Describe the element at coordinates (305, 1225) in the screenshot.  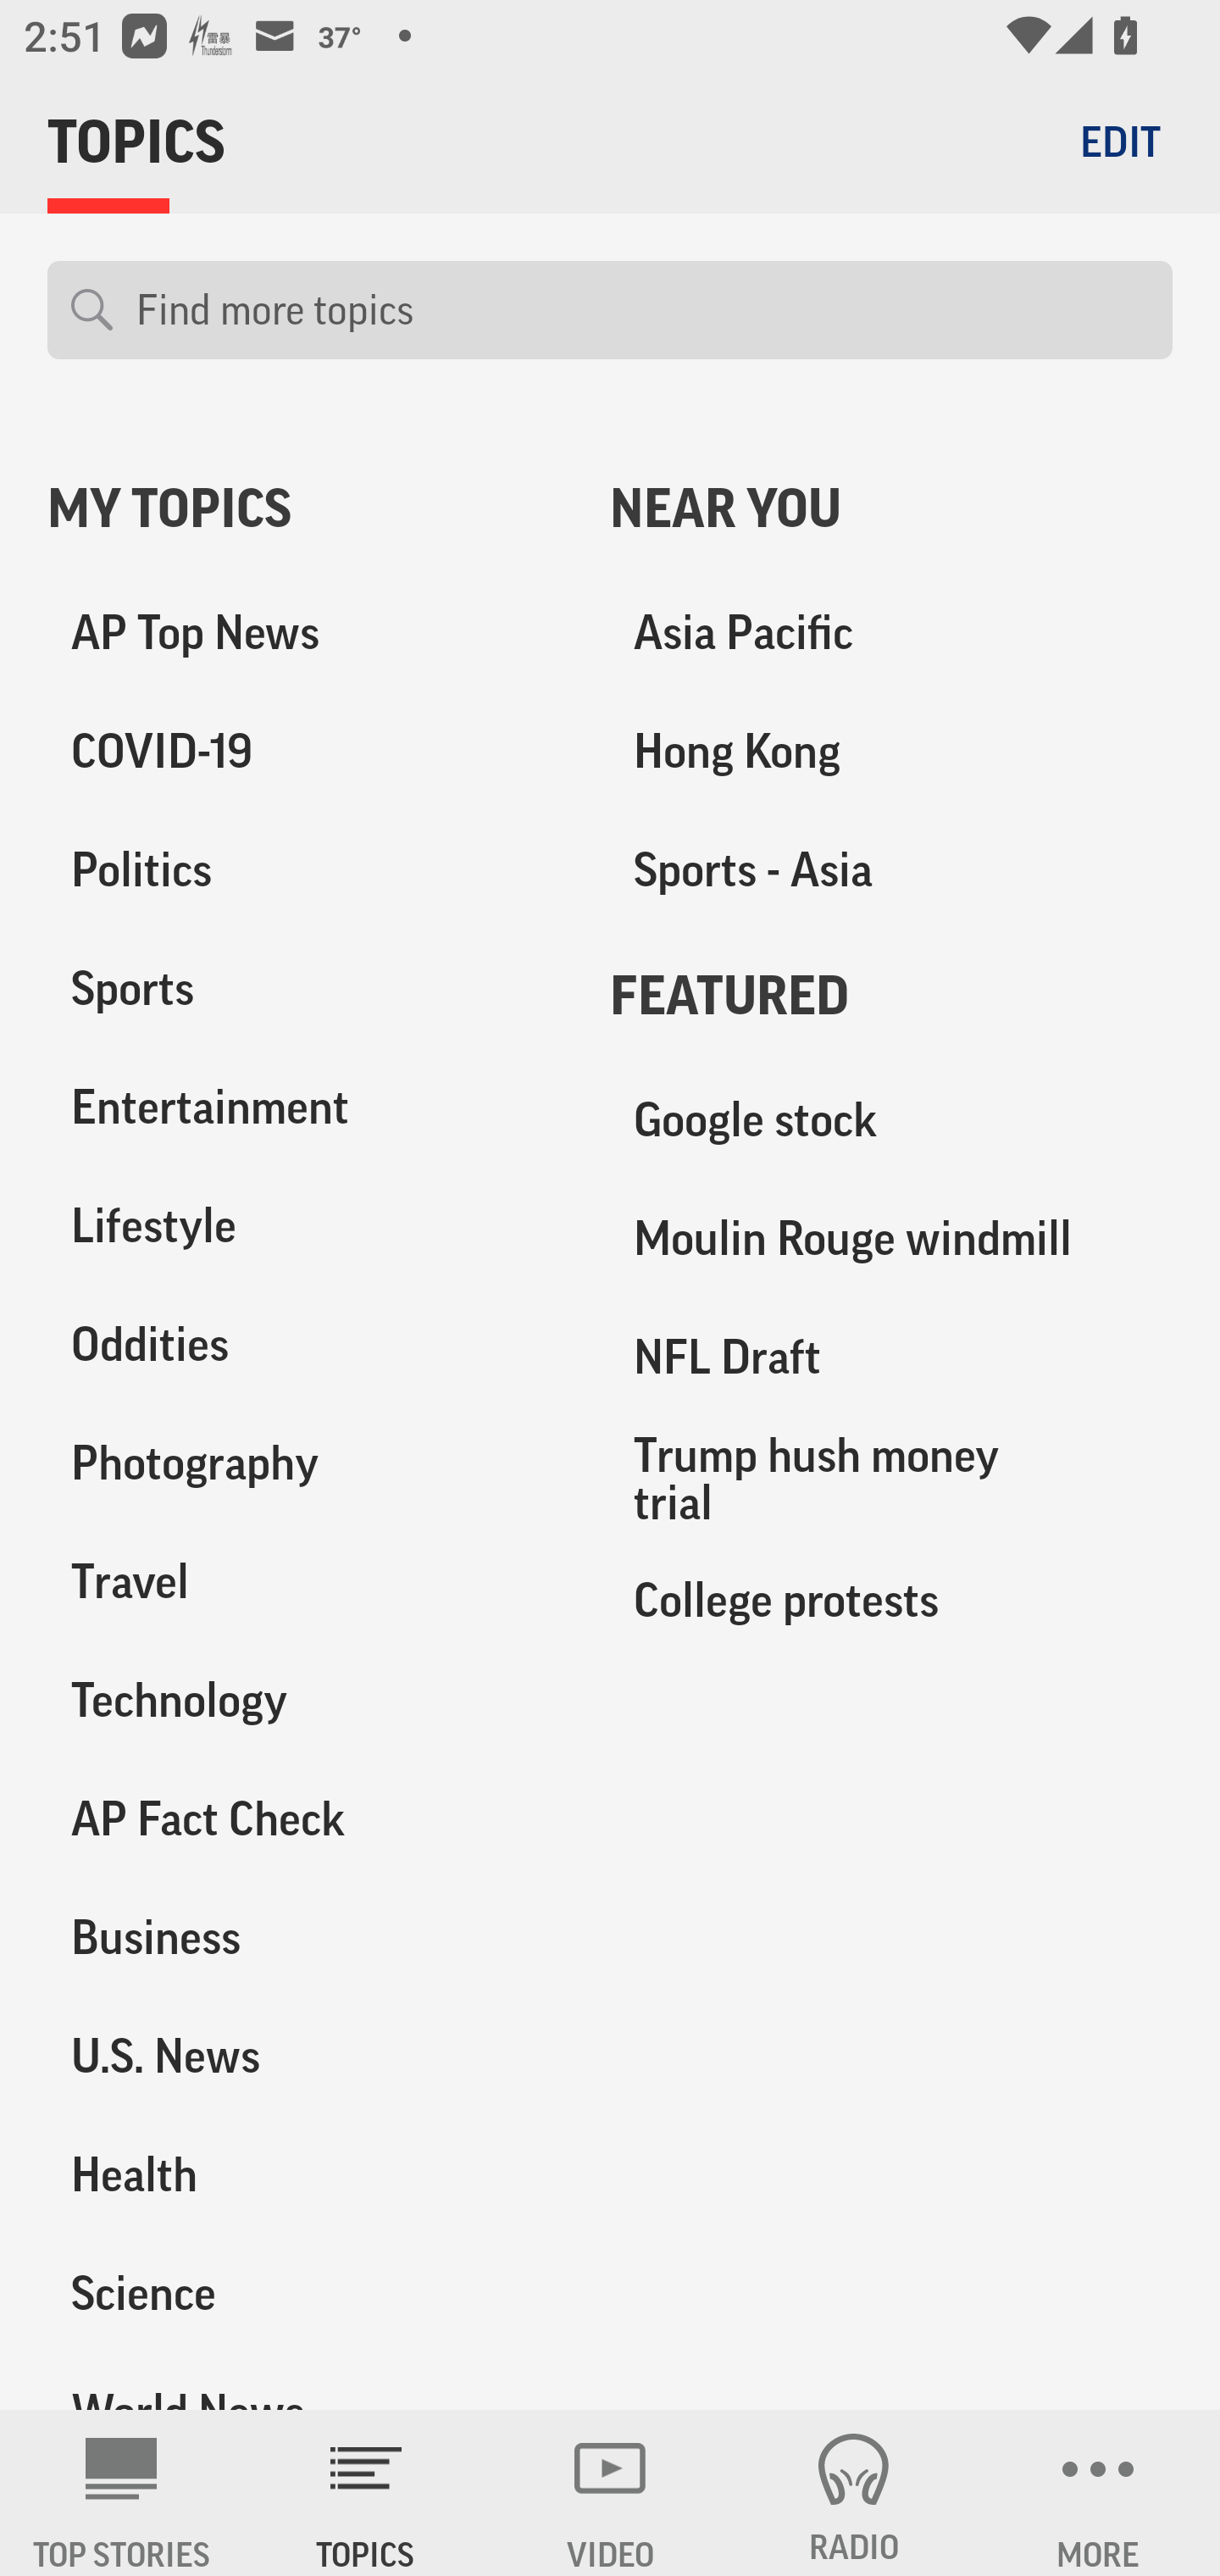
I see `Lifestyle` at that location.